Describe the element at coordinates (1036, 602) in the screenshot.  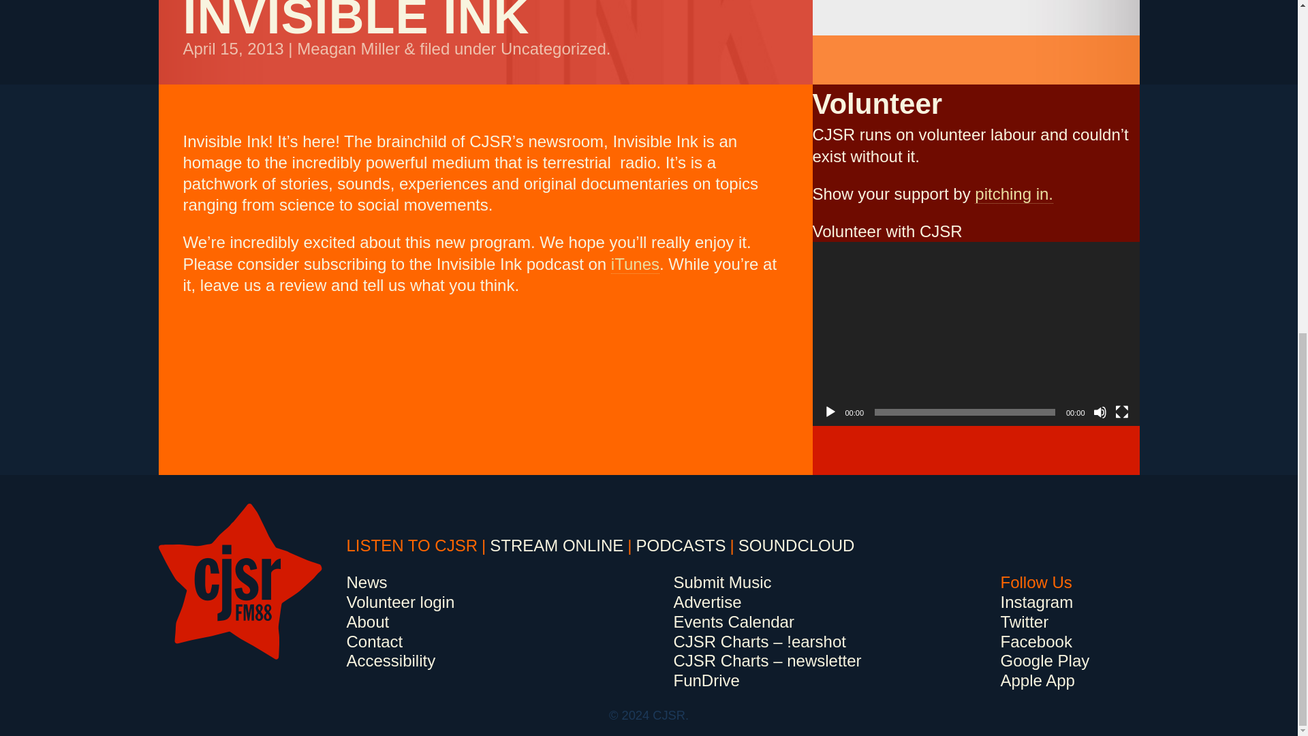
I see `Instagram` at that location.